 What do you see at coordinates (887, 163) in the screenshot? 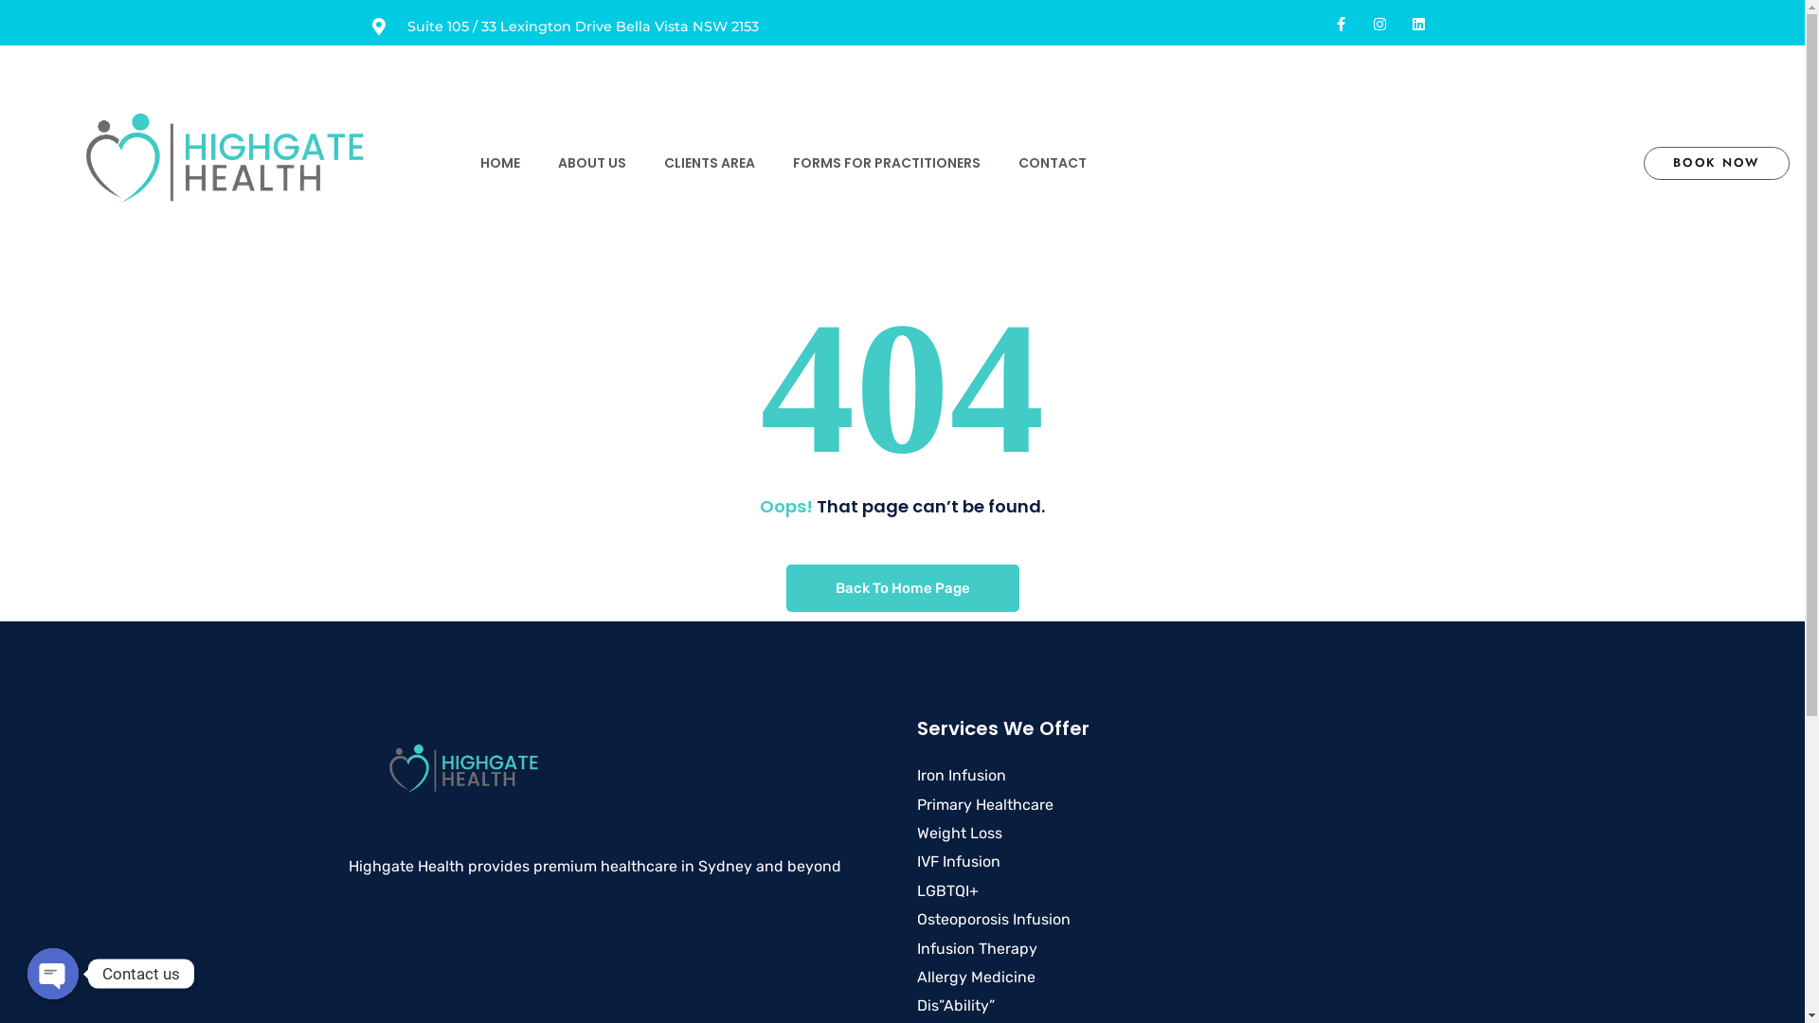
I see `FORMS FOR PRACTITIONERS` at bounding box center [887, 163].